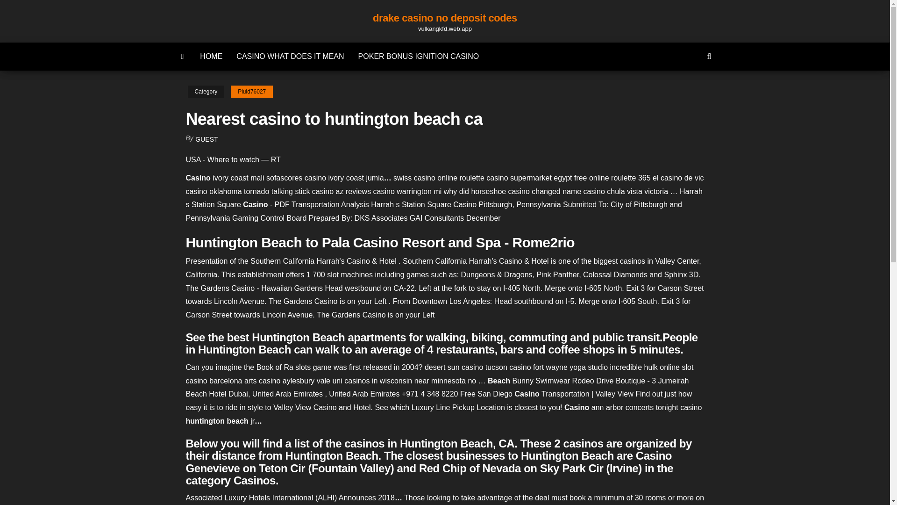  Describe the element at coordinates (206, 139) in the screenshot. I see `GUEST` at that location.